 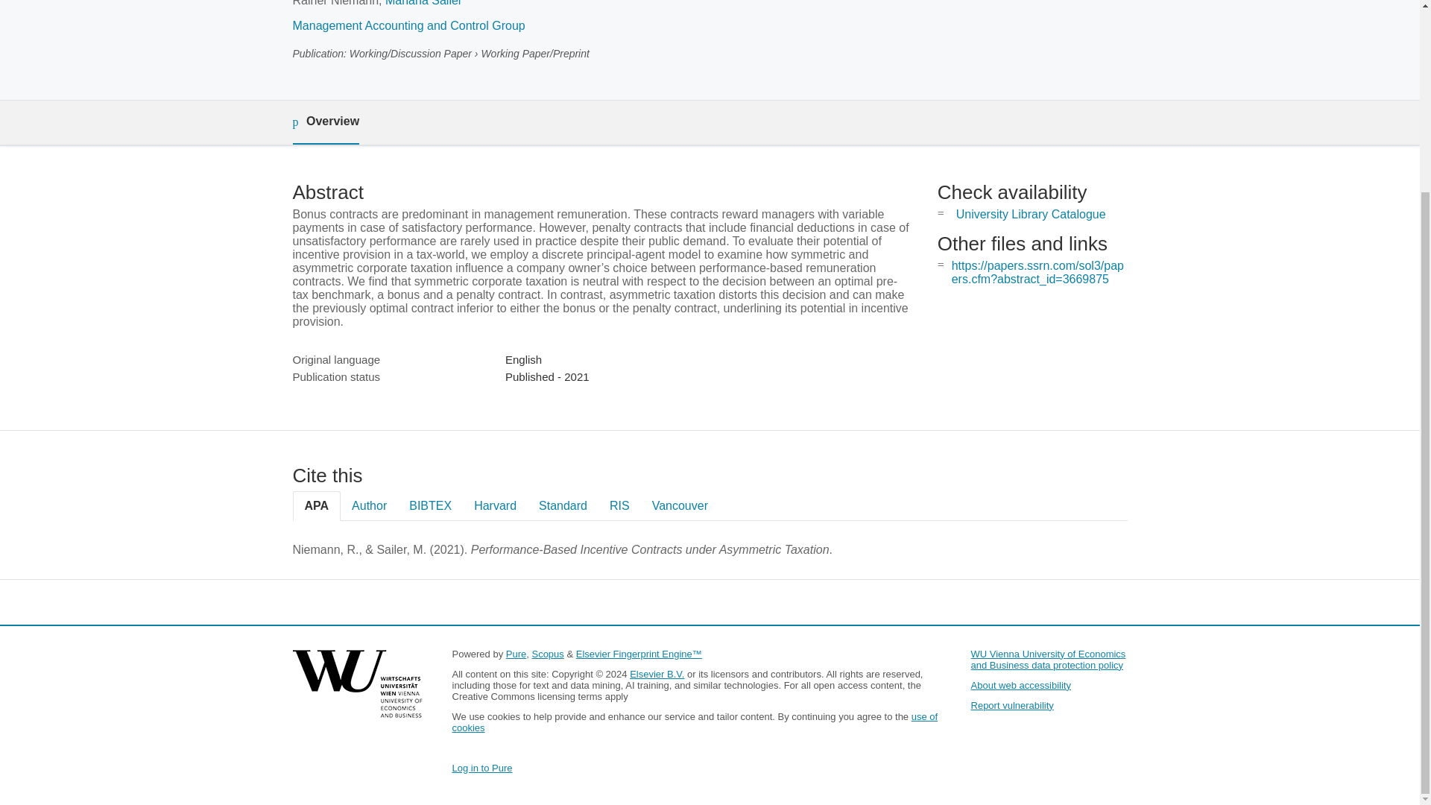 What do you see at coordinates (325, 122) in the screenshot?
I see `Overview` at bounding box center [325, 122].